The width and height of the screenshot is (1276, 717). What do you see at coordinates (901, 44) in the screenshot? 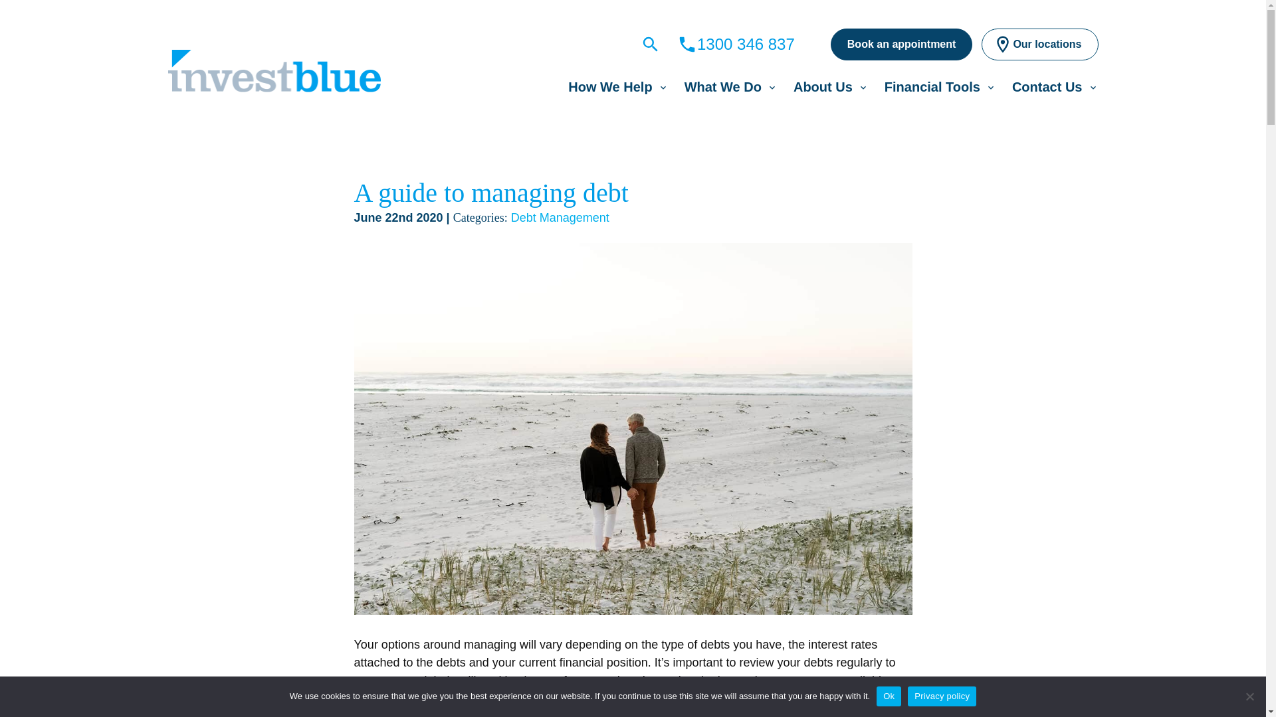
I see `Book an appointment` at bounding box center [901, 44].